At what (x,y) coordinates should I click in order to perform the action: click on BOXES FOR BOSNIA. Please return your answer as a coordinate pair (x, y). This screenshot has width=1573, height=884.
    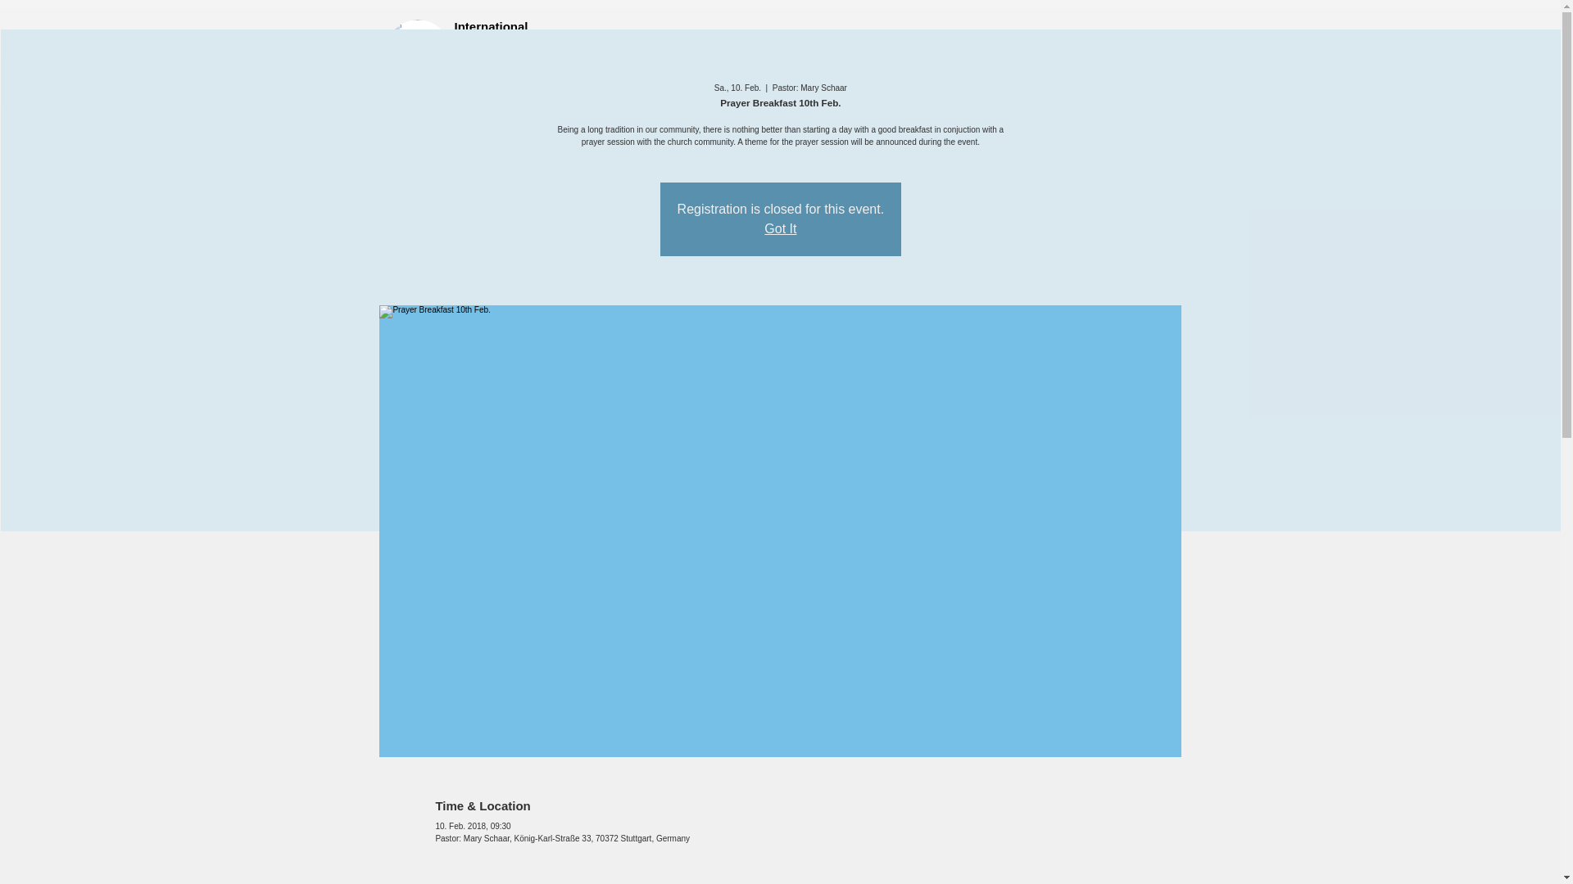
    Looking at the image, I should click on (785, 43).